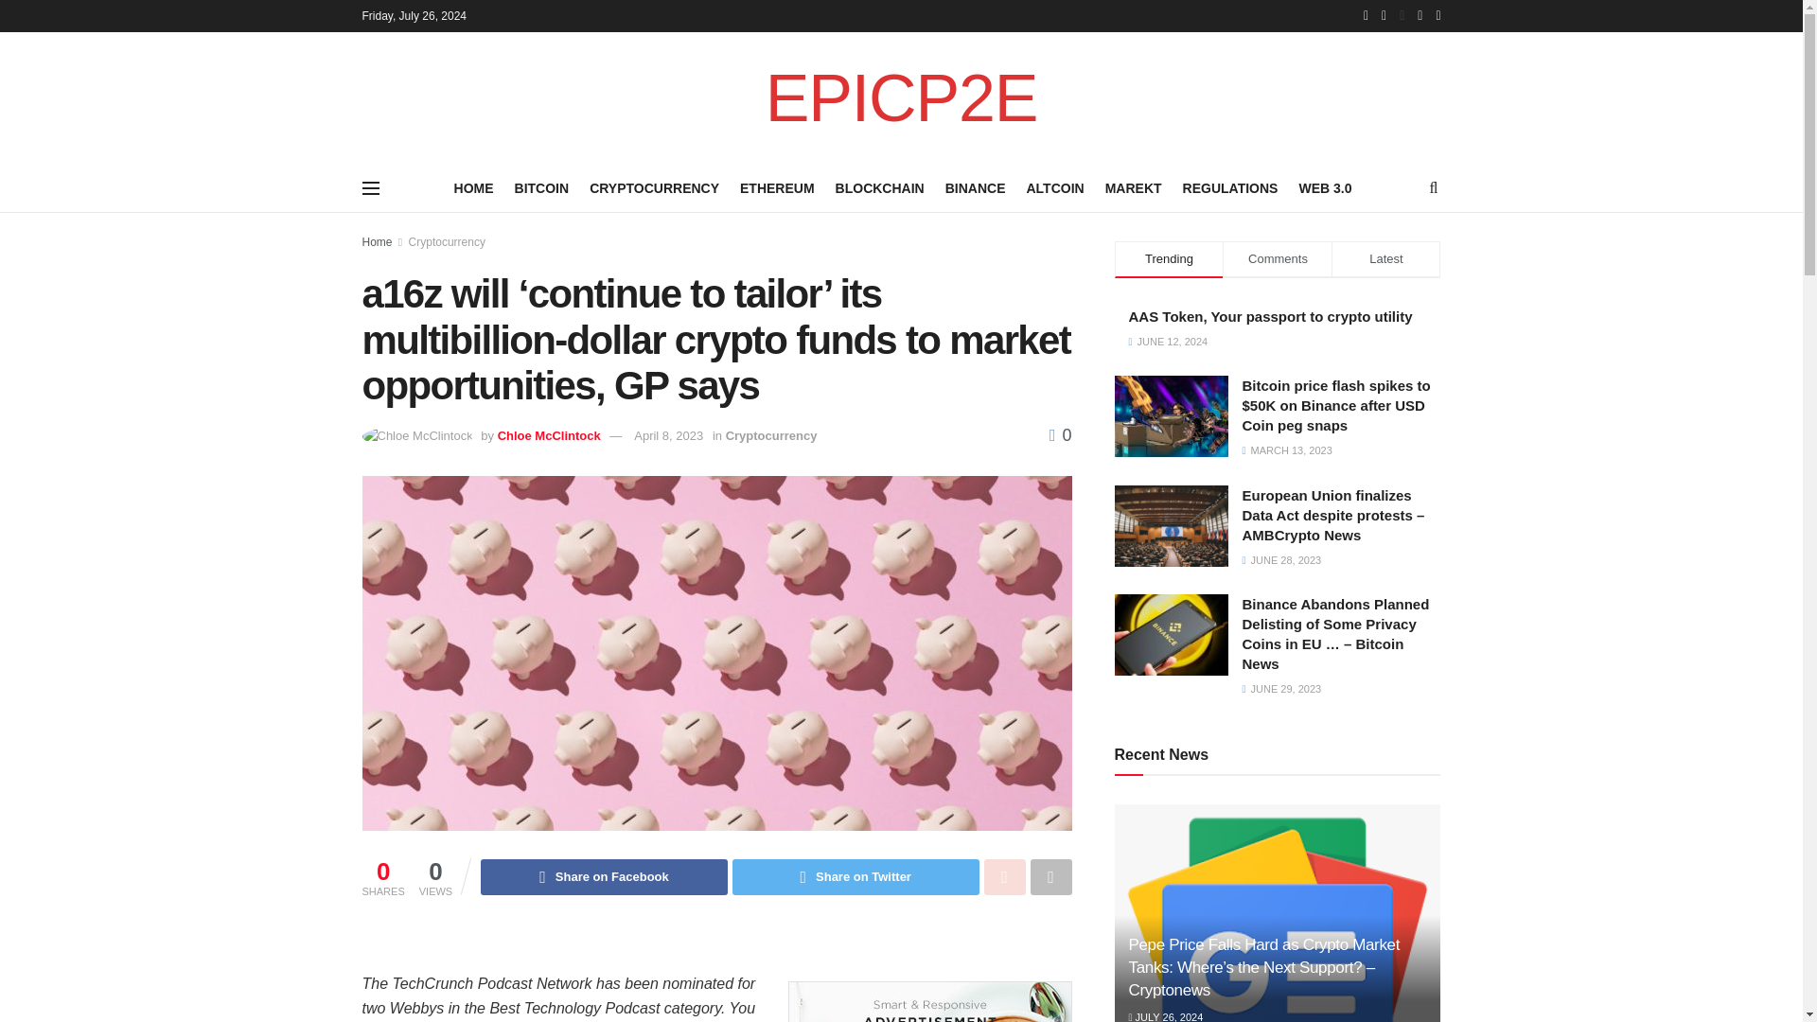 The image size is (1817, 1022). Describe the element at coordinates (1060, 435) in the screenshot. I see `0` at that location.